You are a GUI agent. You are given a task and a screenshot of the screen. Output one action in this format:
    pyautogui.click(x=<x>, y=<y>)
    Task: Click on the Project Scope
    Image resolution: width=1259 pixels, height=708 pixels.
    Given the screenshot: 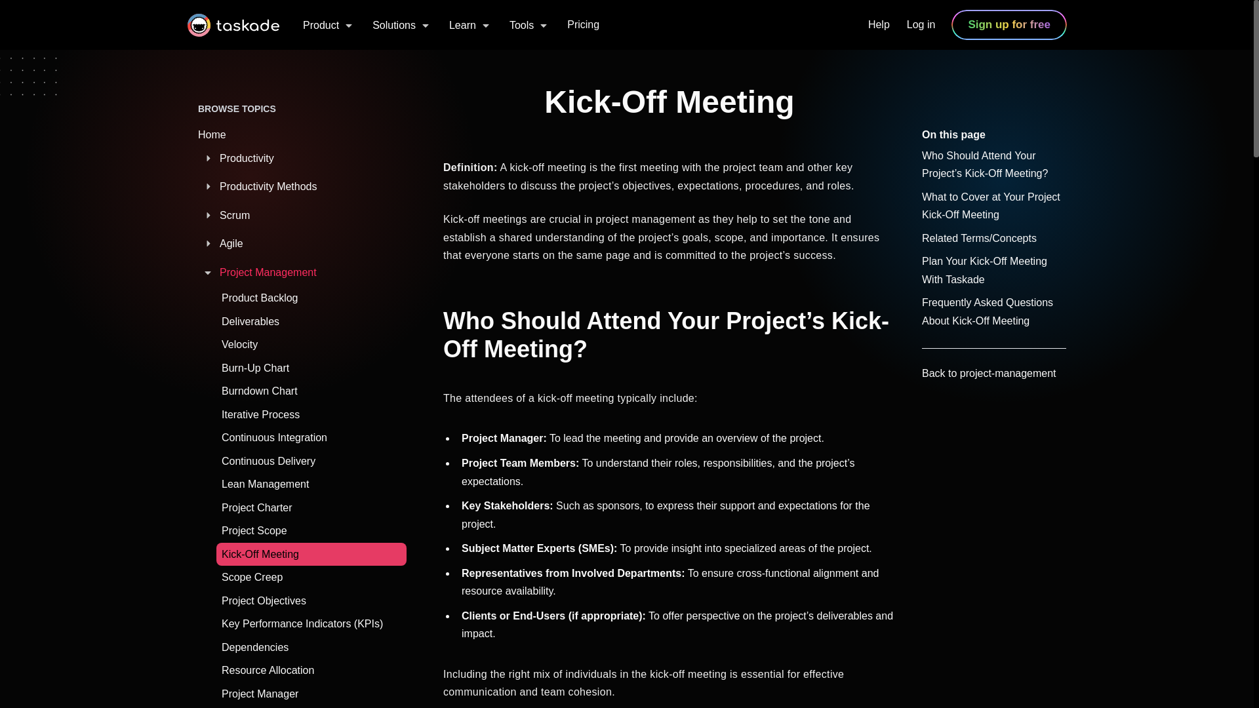 What is the action you would take?
    pyautogui.click(x=311, y=531)
    